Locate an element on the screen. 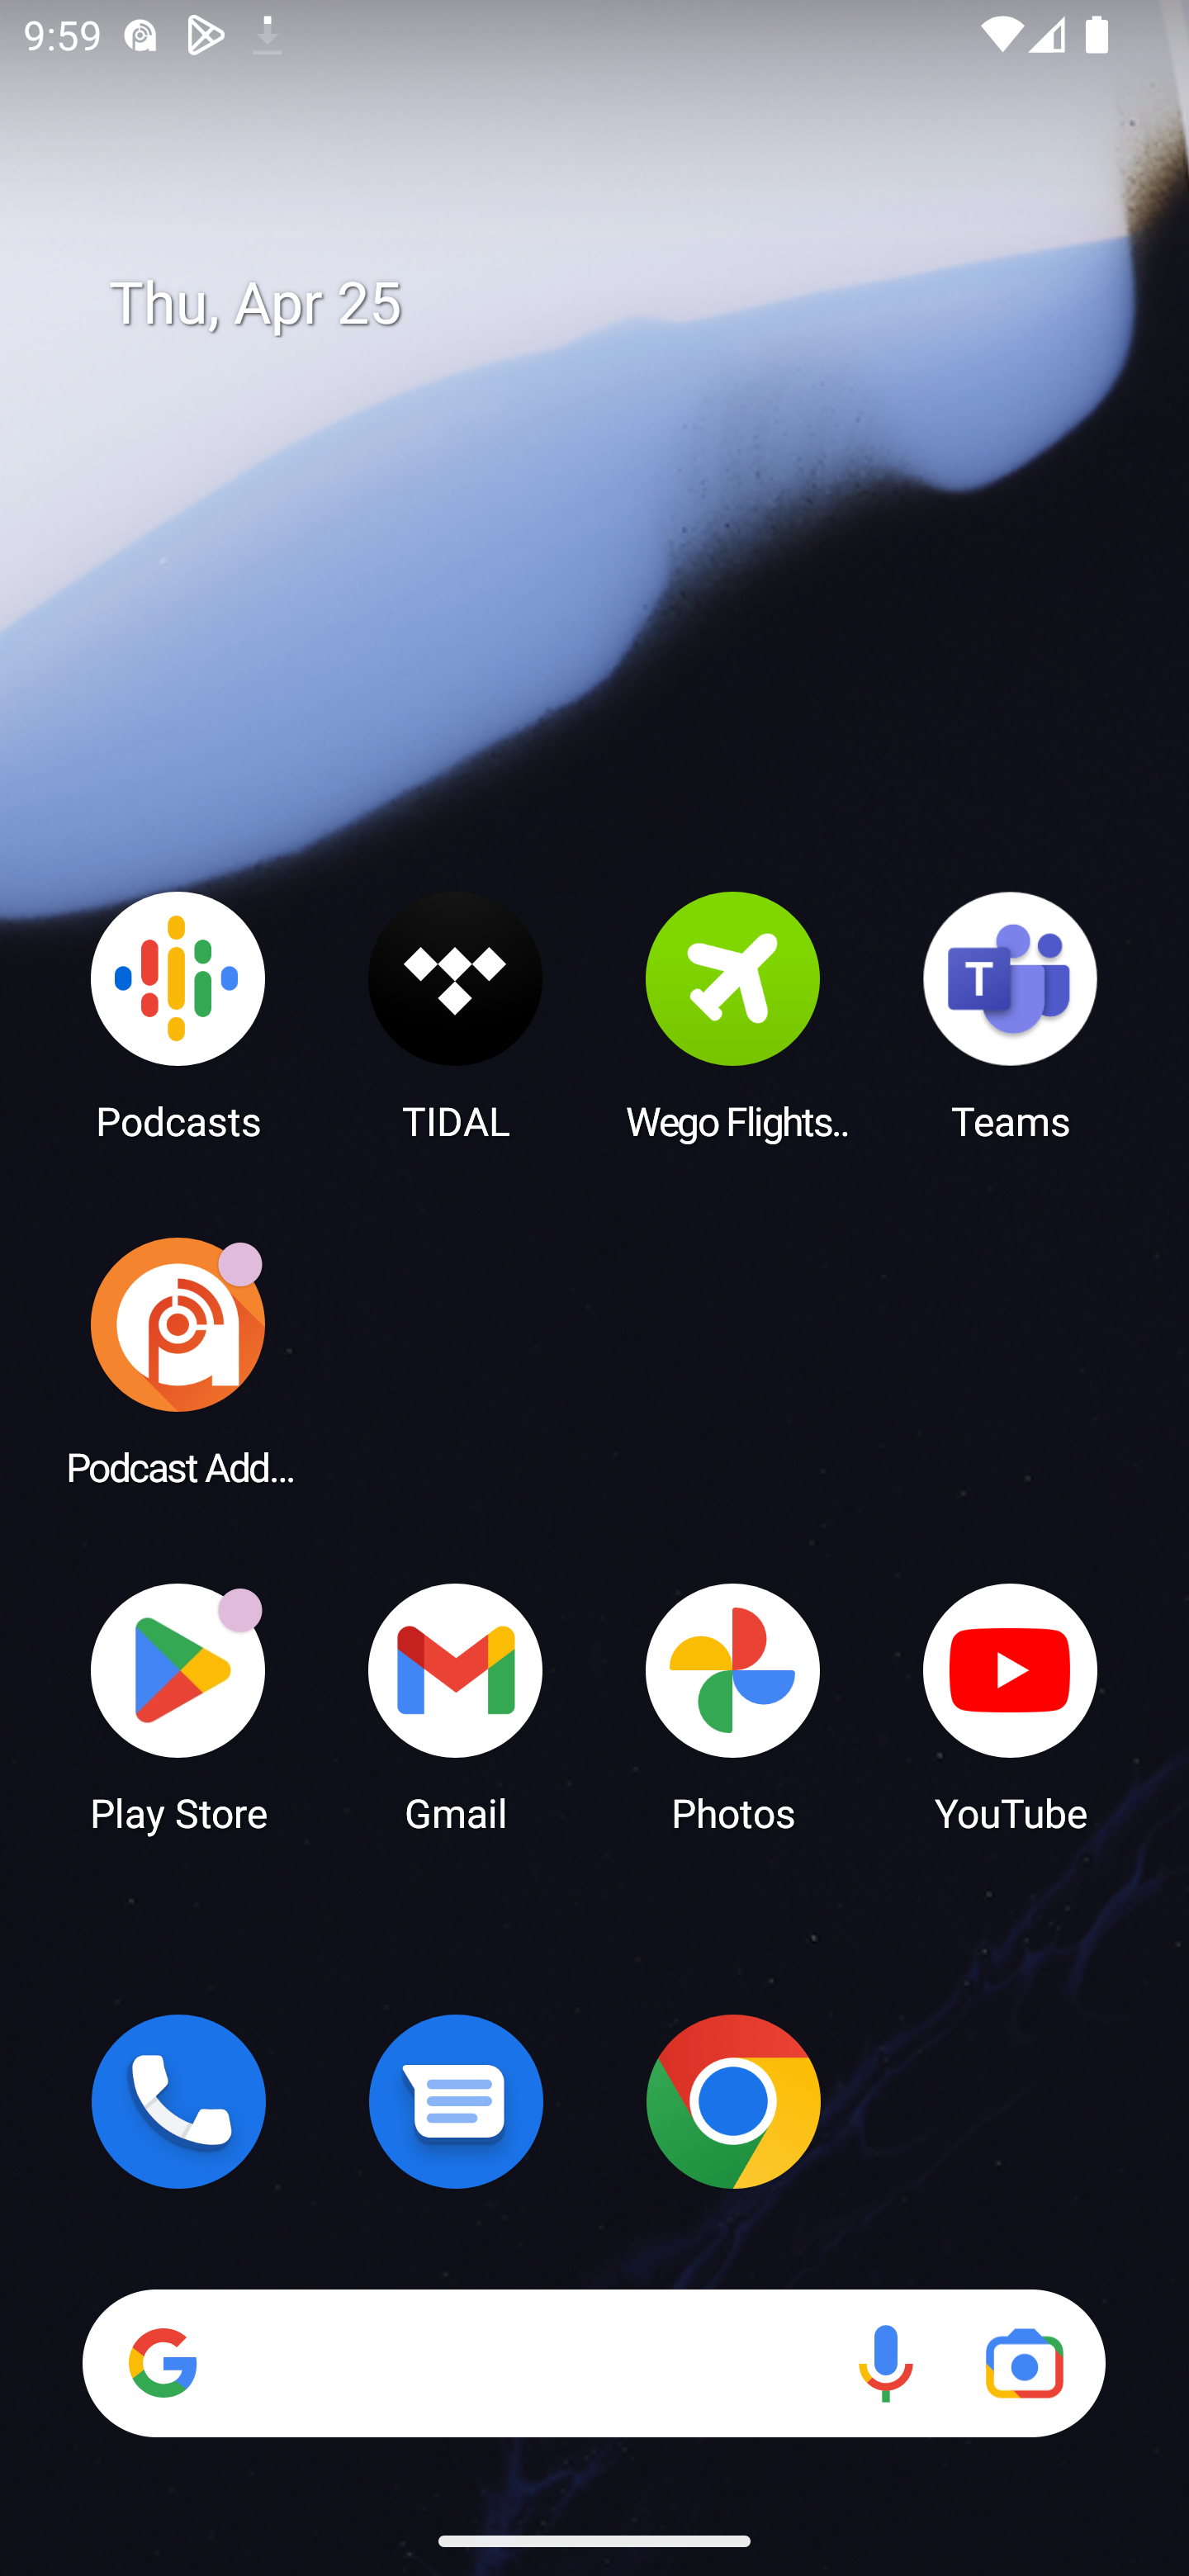 The image size is (1189, 2576). Phone is located at coordinates (178, 2101).